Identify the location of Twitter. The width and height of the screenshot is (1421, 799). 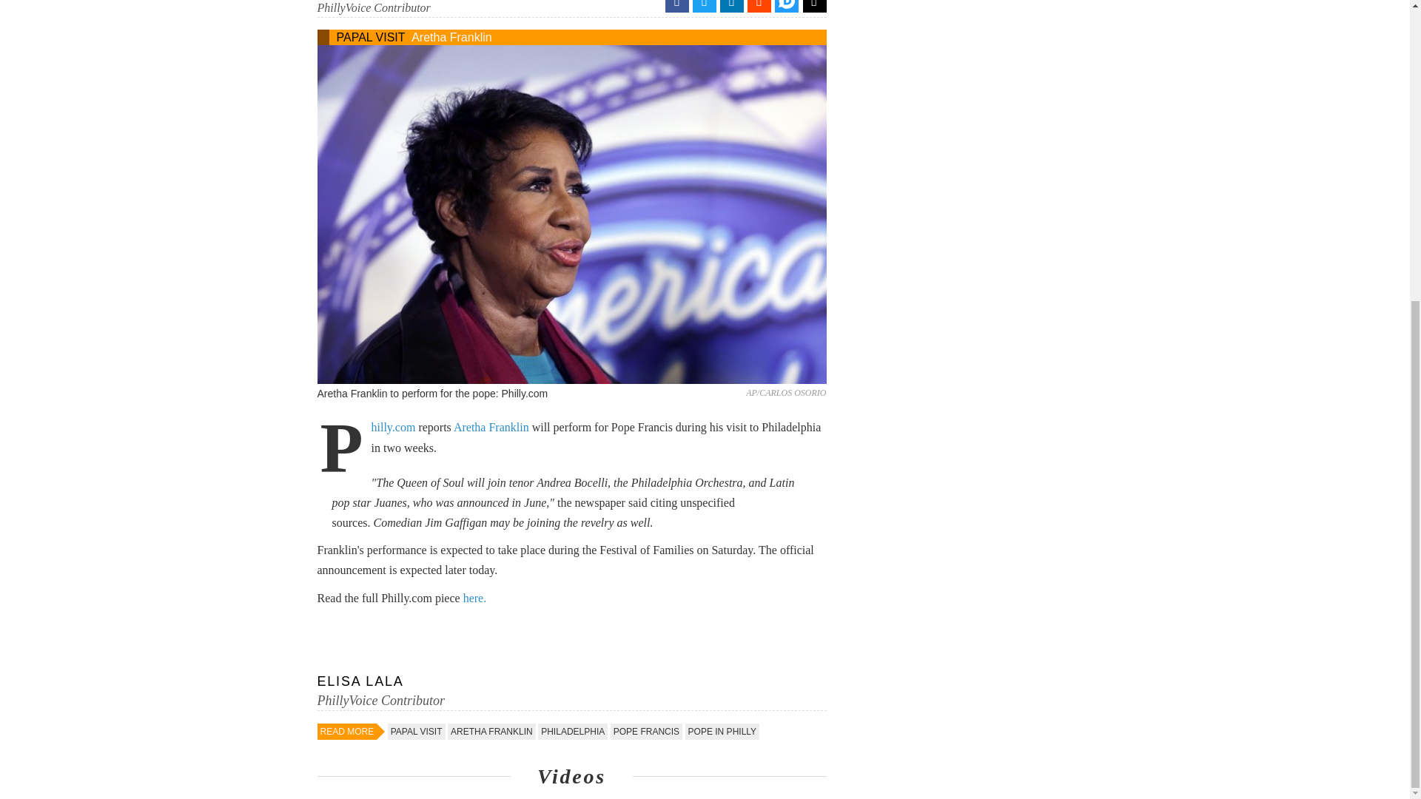
(705, 6).